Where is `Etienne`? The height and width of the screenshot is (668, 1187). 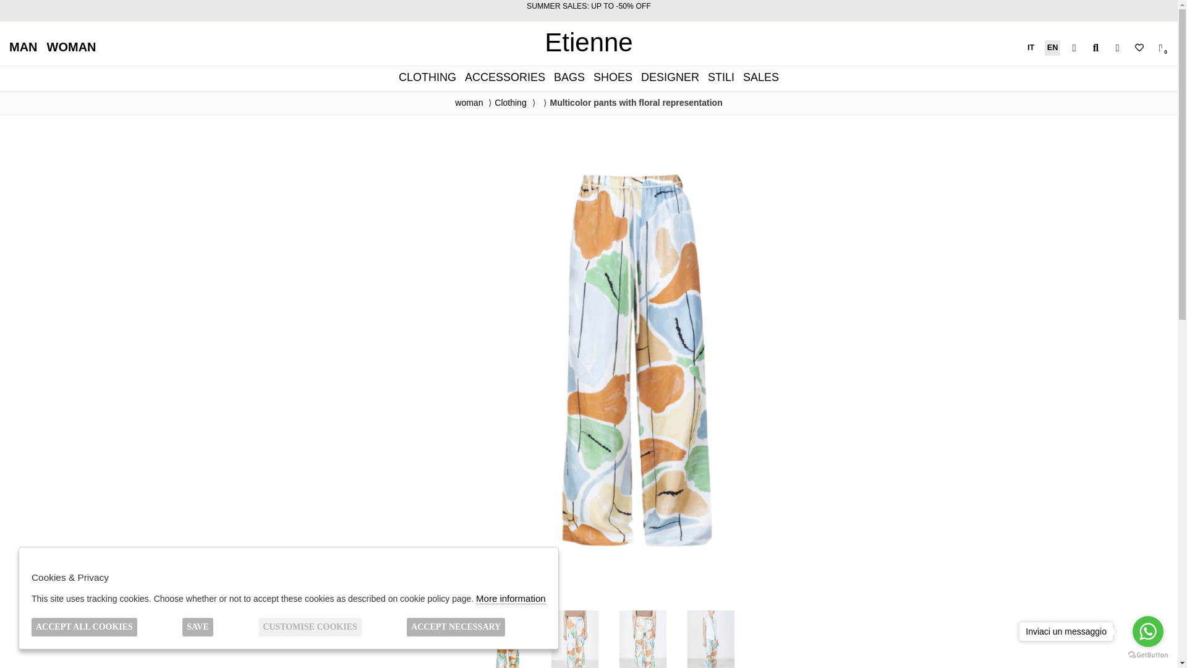
Etienne is located at coordinates (589, 42).